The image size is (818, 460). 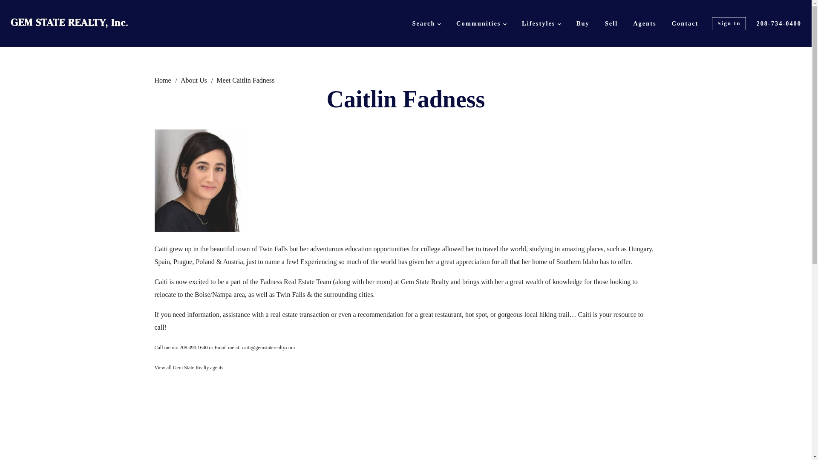 I want to click on Dropdown Arrow, so click(x=559, y=24).